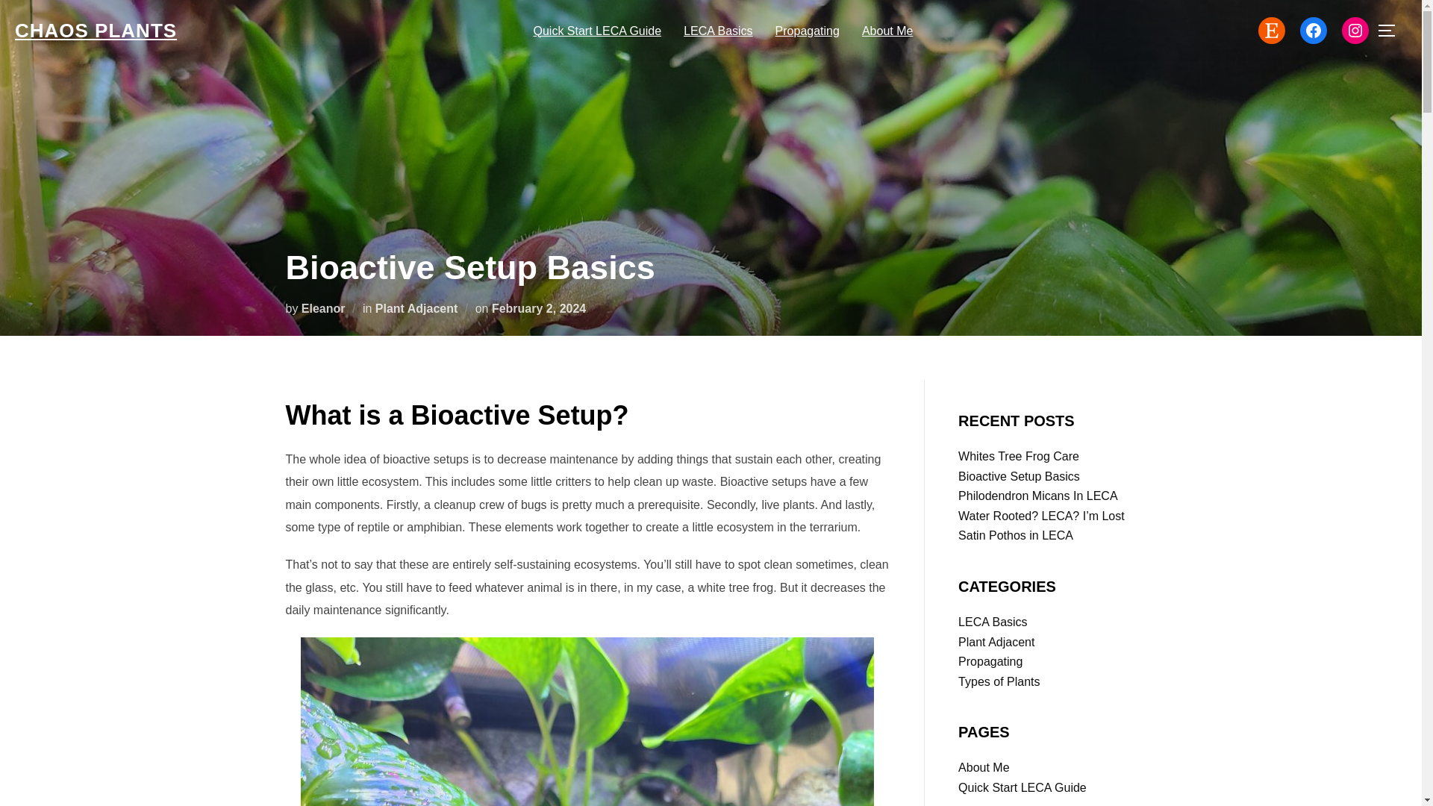 The width and height of the screenshot is (1433, 806). Describe the element at coordinates (322, 307) in the screenshot. I see `Eleanor` at that location.